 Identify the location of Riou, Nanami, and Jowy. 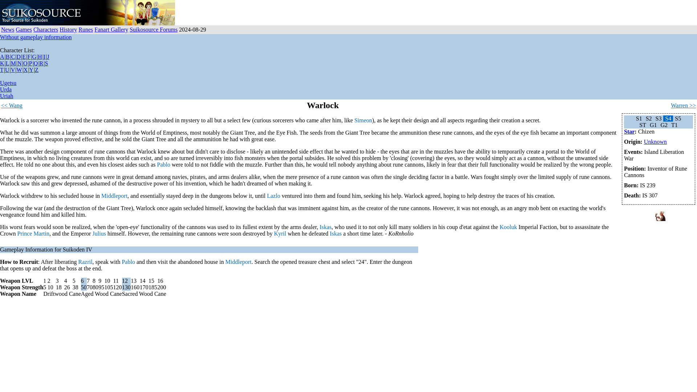
(139, 13).